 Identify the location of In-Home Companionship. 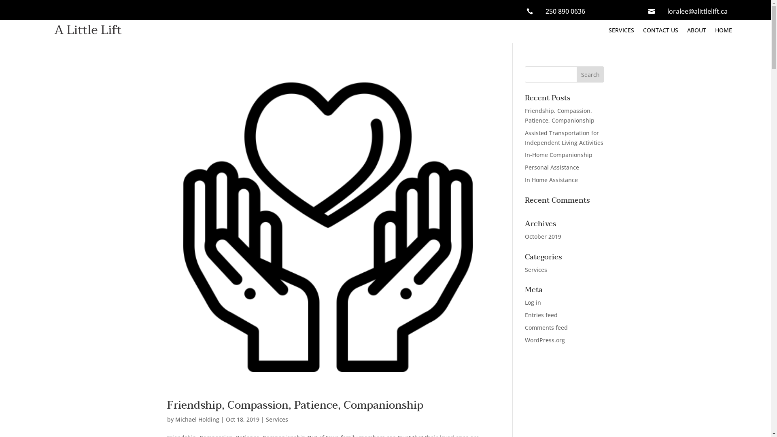
(558, 155).